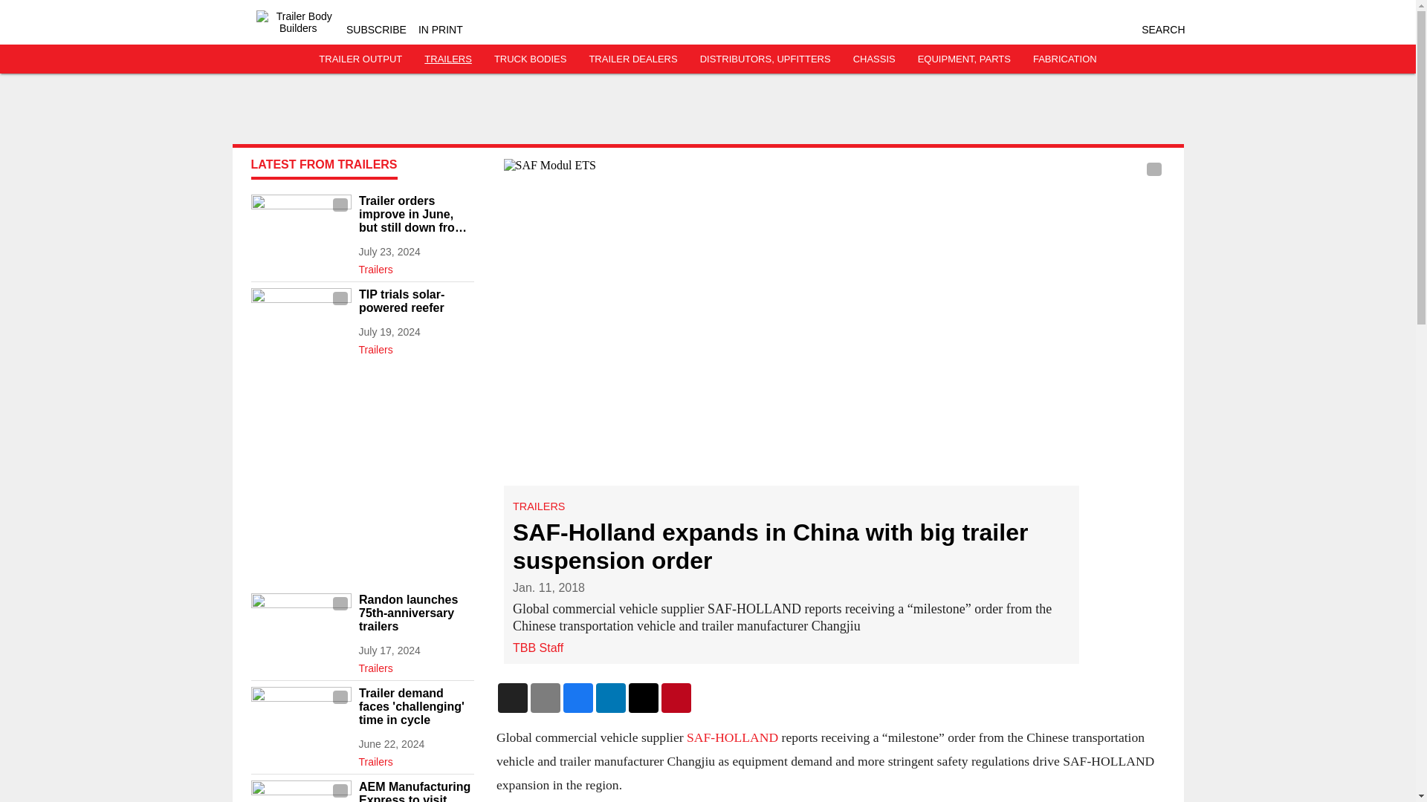 The width and height of the screenshot is (1427, 802). I want to click on TRAILER DEALERS, so click(632, 59).